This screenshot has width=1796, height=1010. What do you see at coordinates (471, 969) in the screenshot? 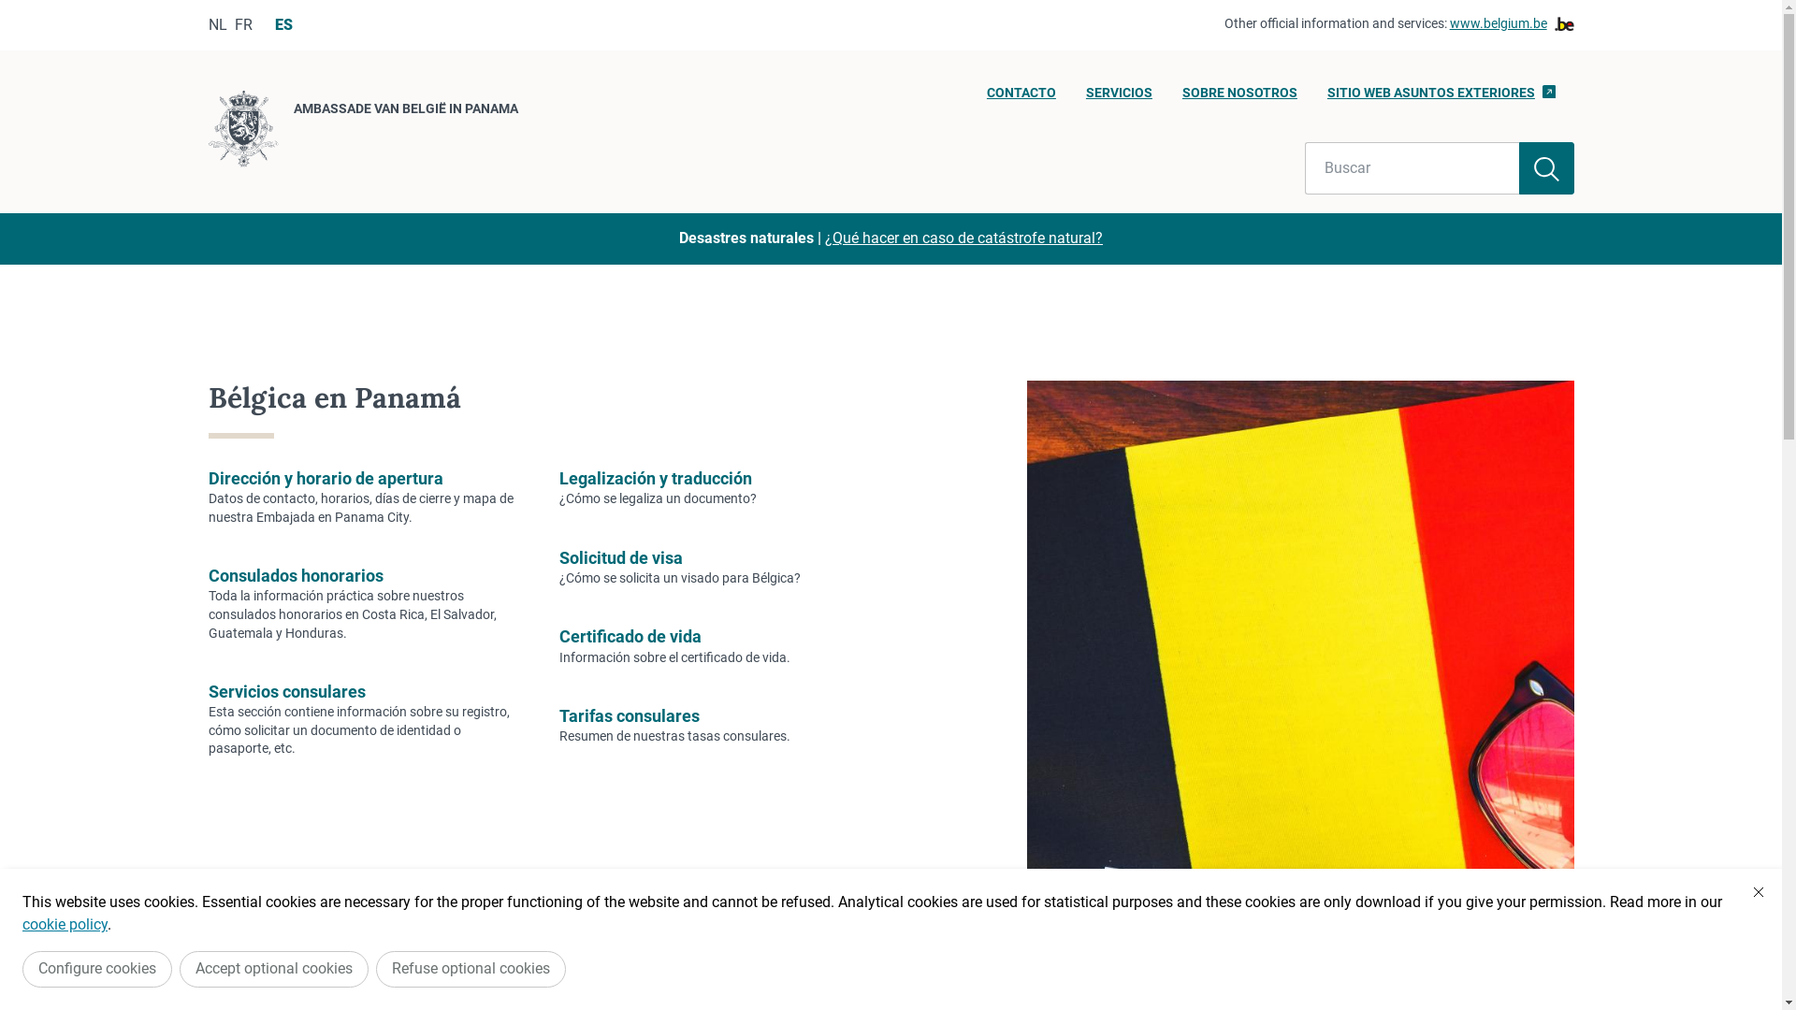
I see `Refuse optional cookies` at bounding box center [471, 969].